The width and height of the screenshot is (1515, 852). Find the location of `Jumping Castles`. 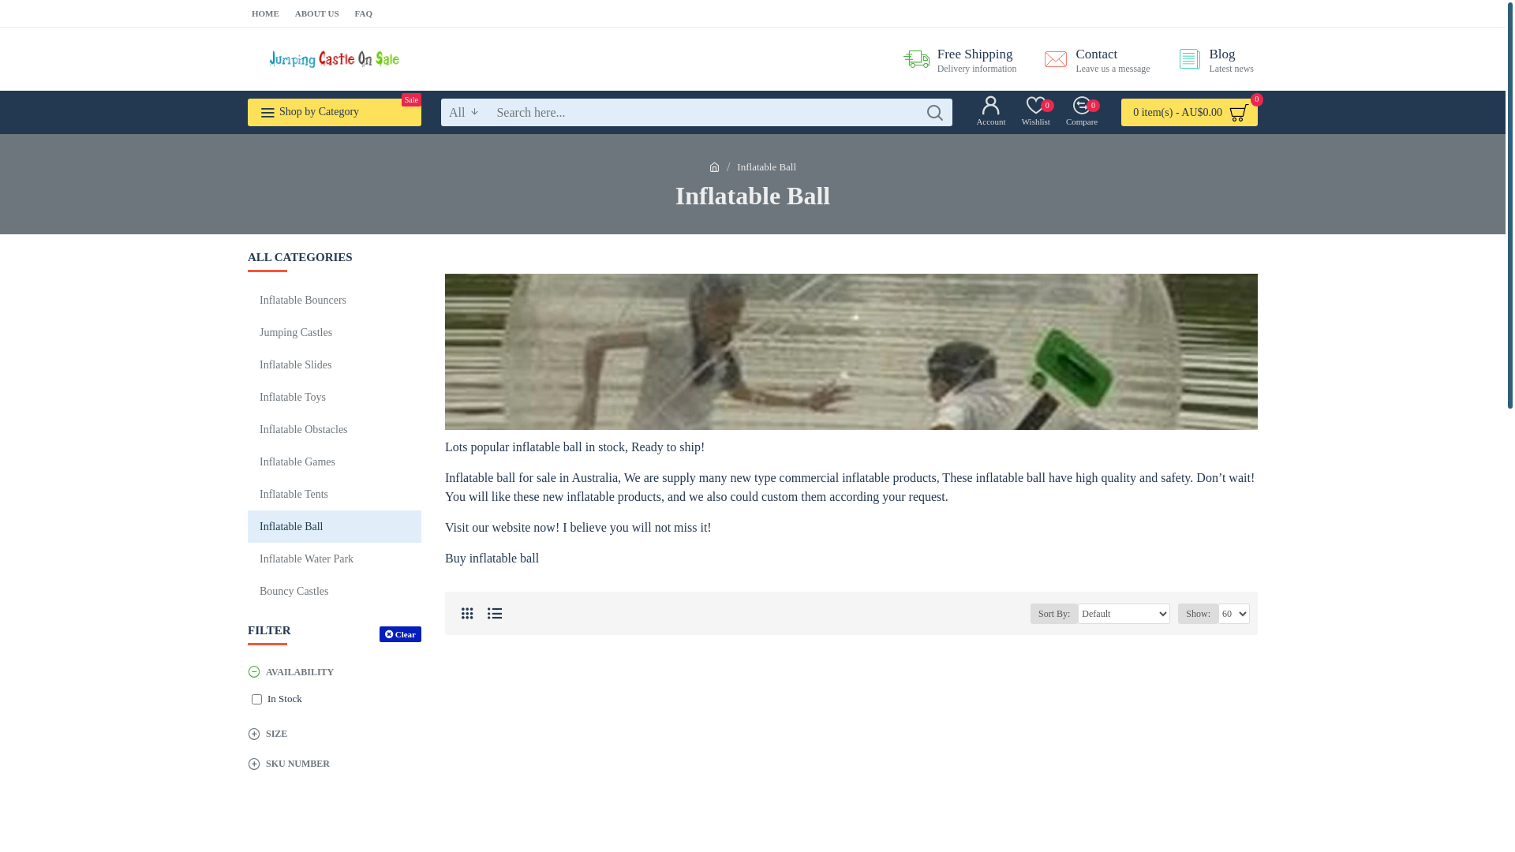

Jumping Castles is located at coordinates (335, 333).